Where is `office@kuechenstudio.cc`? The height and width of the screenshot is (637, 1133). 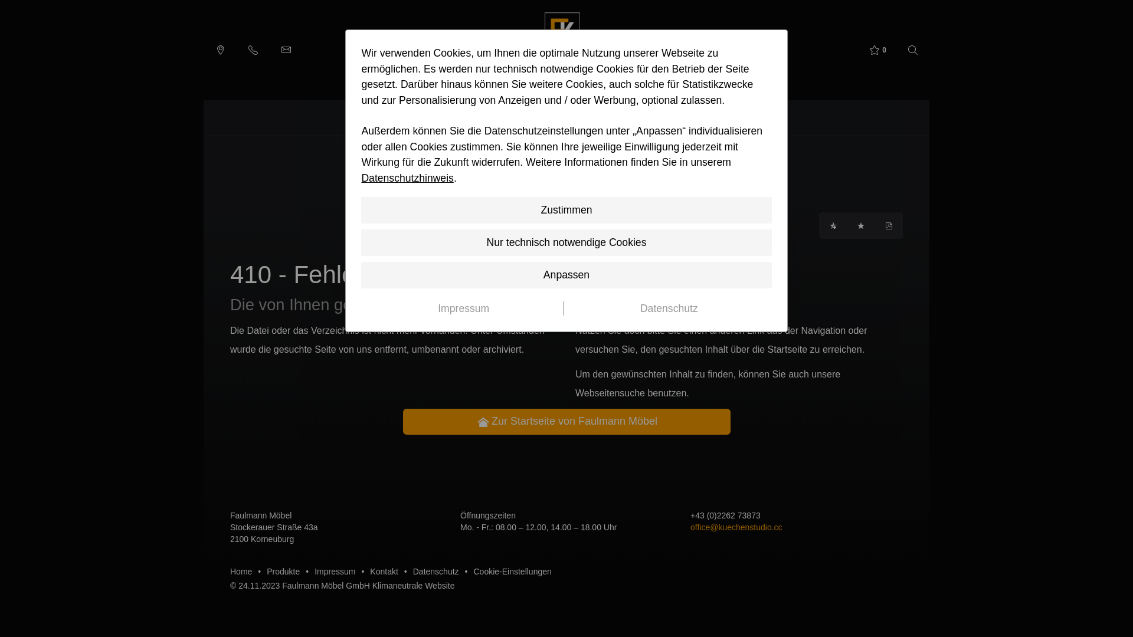
office@kuechenstudio.cc is located at coordinates (736, 527).